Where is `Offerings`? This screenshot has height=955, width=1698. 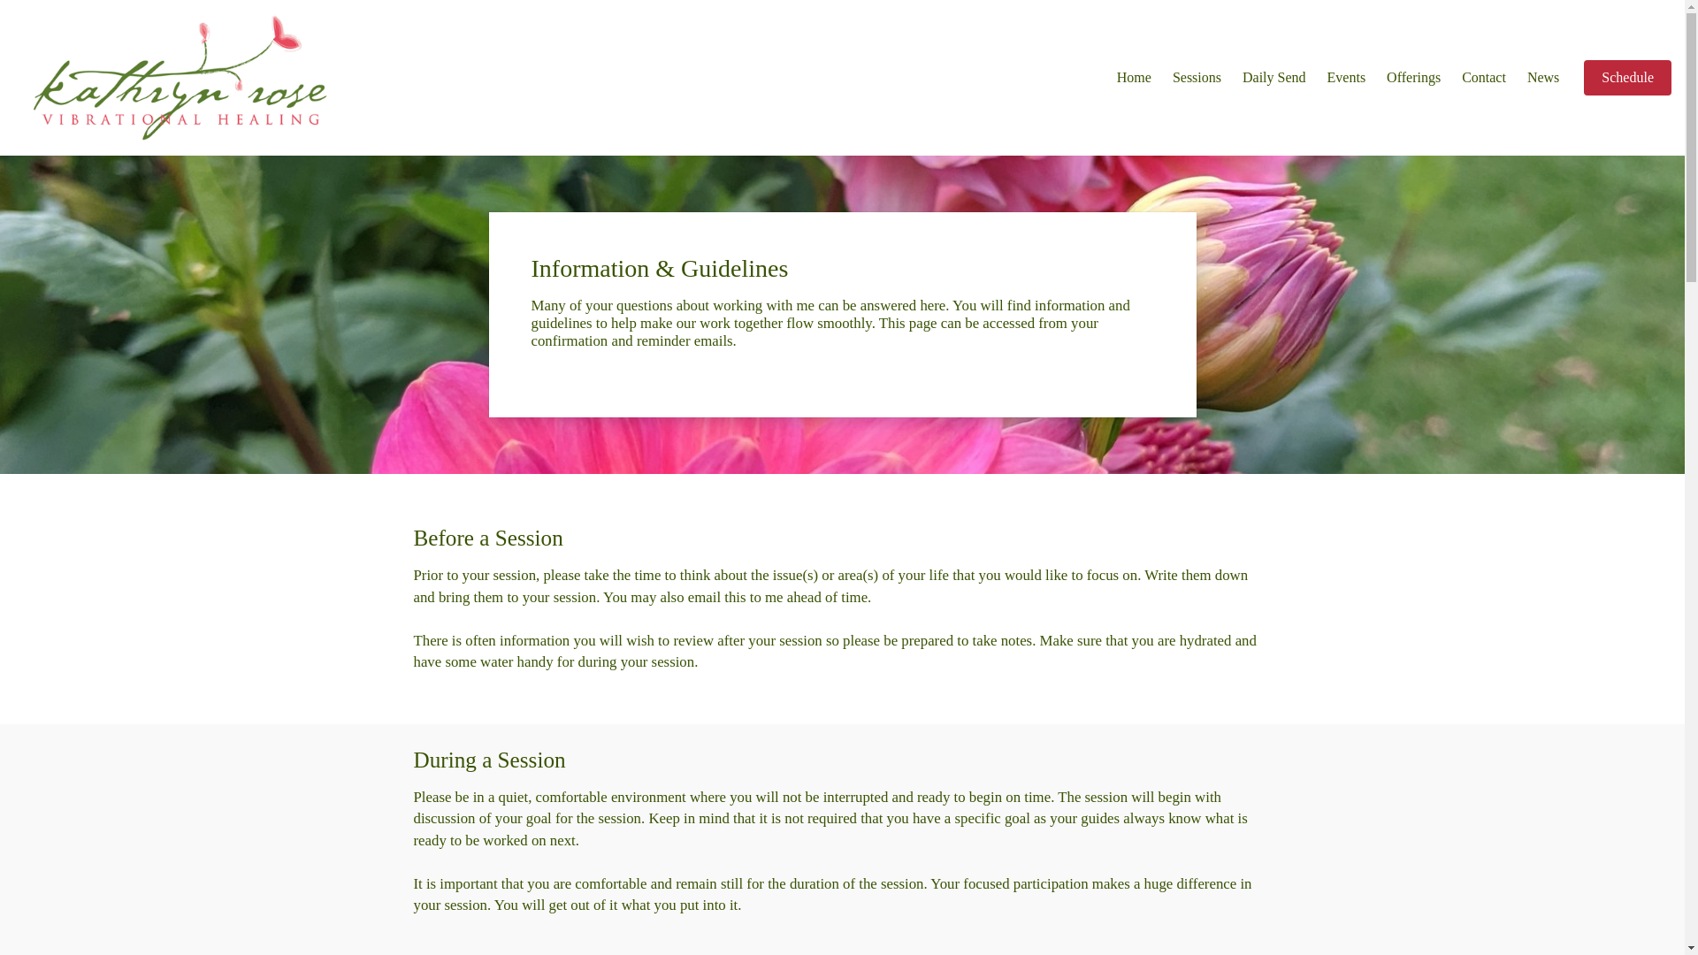
Offerings is located at coordinates (1413, 77).